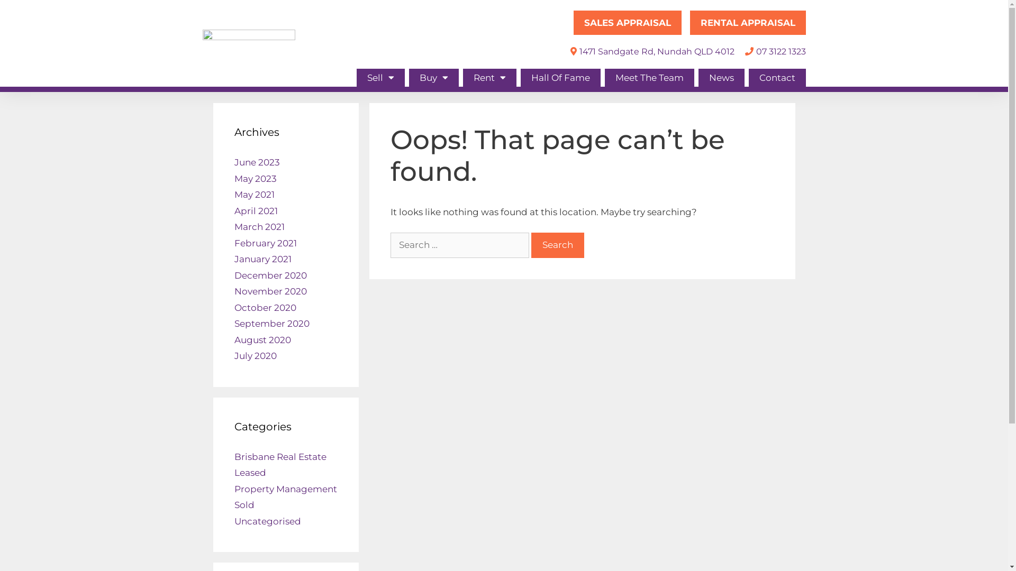  I want to click on February 2021, so click(265, 243).